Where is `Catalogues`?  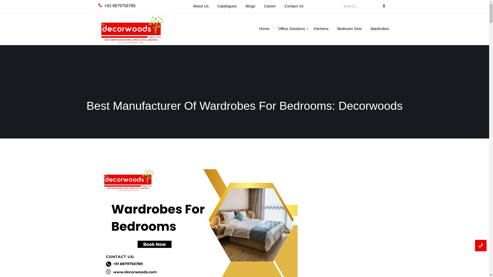 Catalogues is located at coordinates (227, 6).